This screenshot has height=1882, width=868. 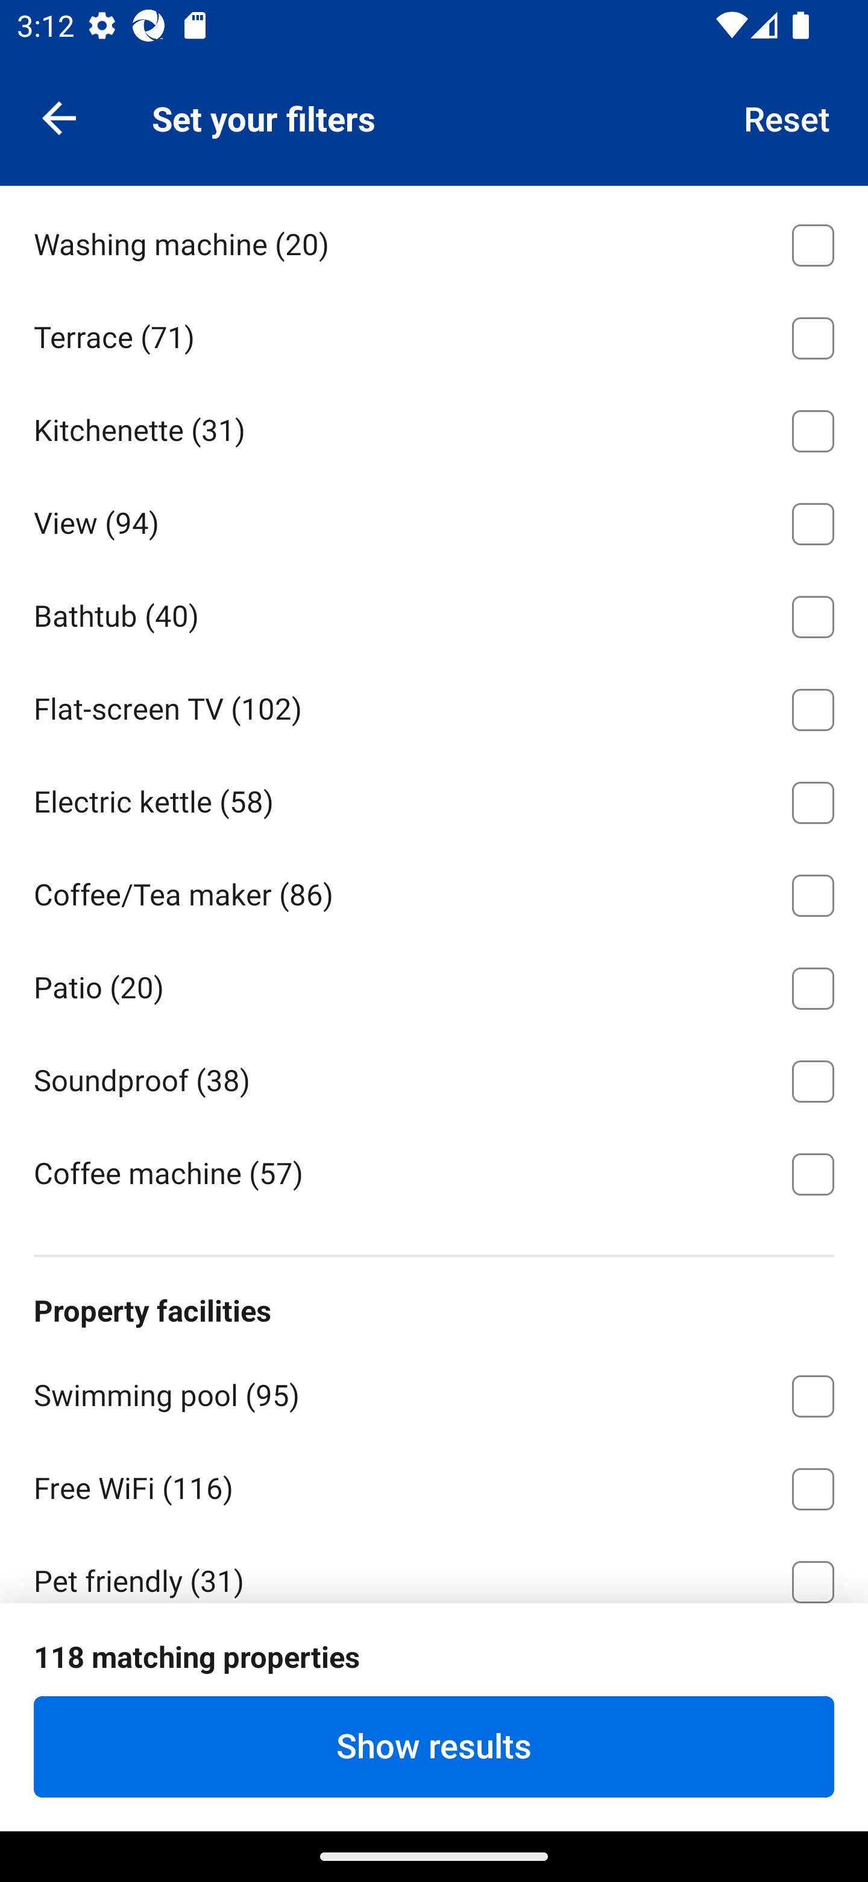 What do you see at coordinates (434, 520) in the screenshot?
I see `View ⁦(94)` at bounding box center [434, 520].